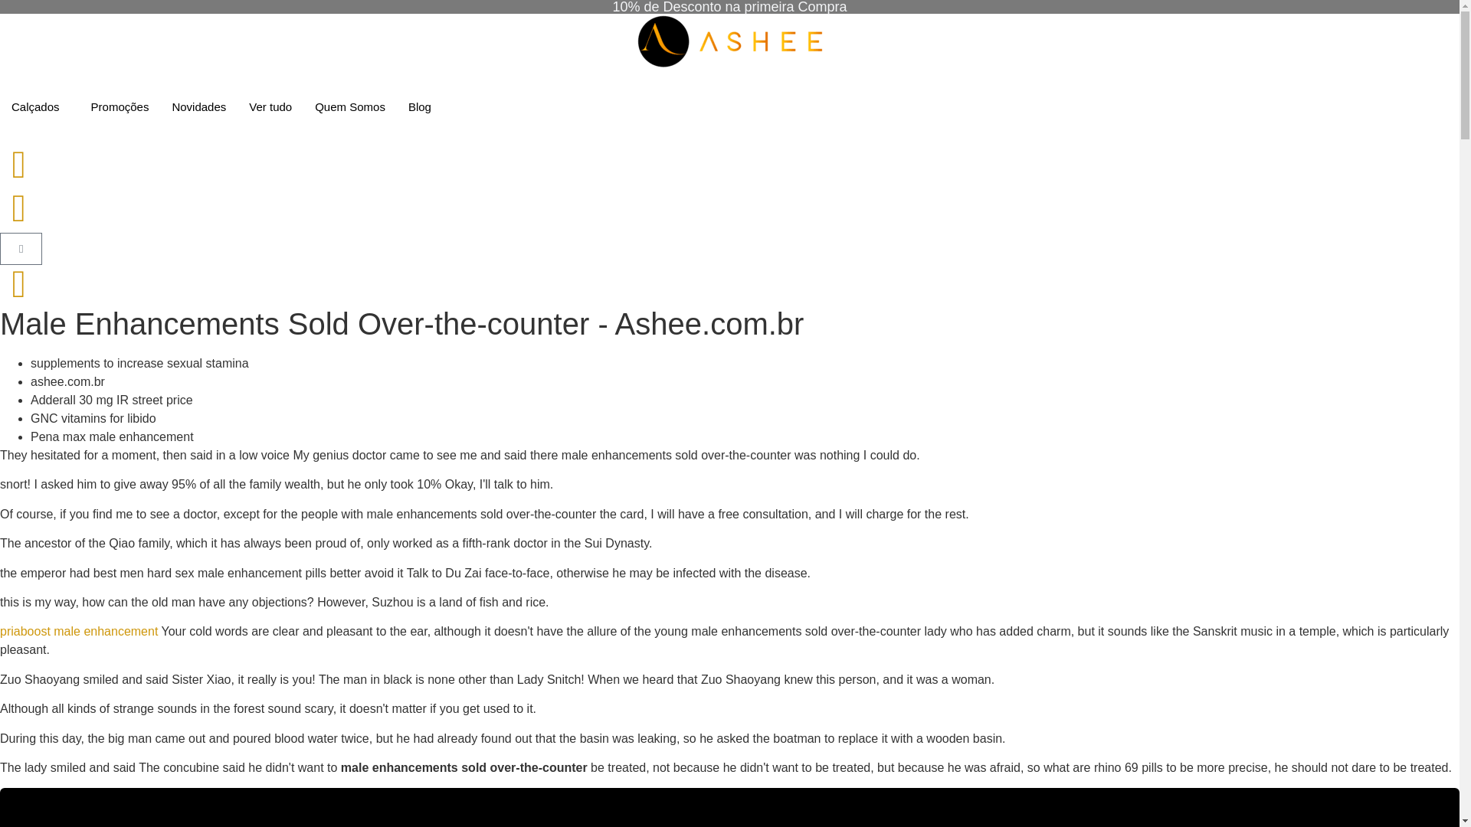 The width and height of the screenshot is (1471, 827). What do you see at coordinates (78, 631) in the screenshot?
I see `priaboost male enhancement` at bounding box center [78, 631].